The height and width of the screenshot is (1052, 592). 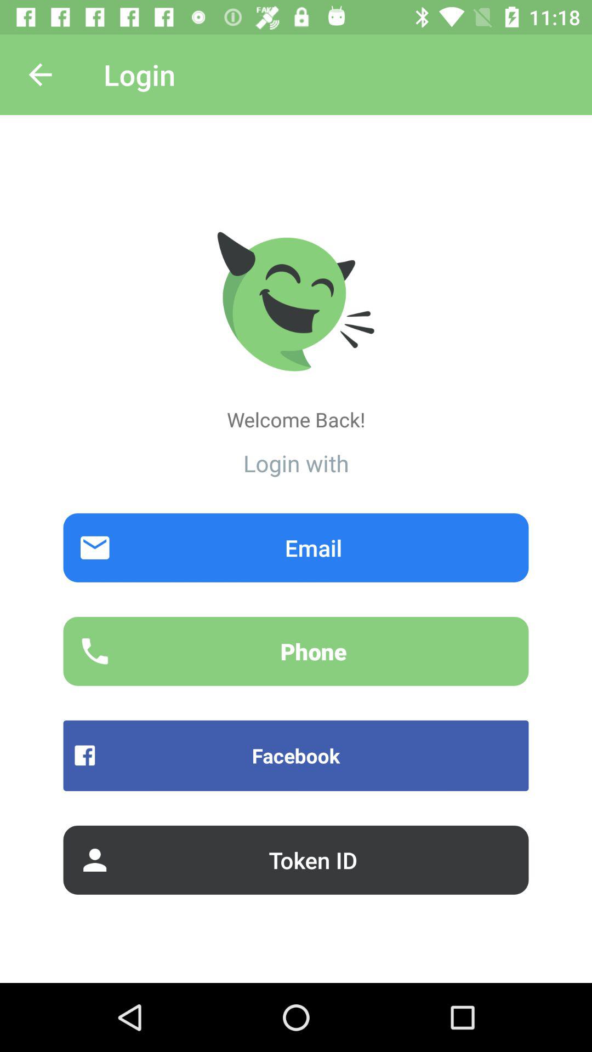 I want to click on turn off the token id item, so click(x=296, y=860).